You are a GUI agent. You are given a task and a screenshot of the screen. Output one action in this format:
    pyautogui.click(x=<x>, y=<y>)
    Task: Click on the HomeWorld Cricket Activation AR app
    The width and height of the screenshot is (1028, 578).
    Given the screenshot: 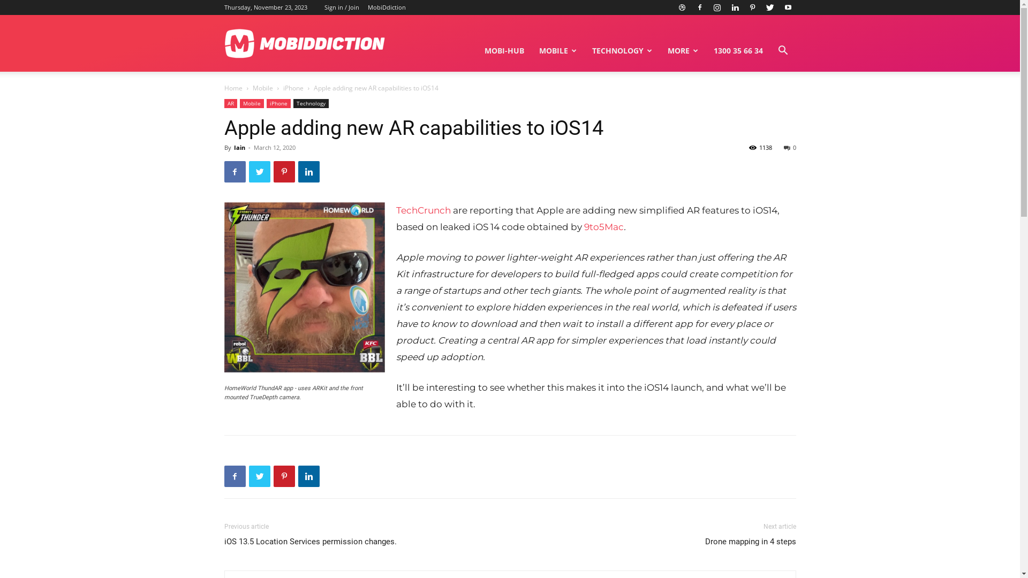 What is the action you would take?
    pyautogui.click(x=304, y=287)
    